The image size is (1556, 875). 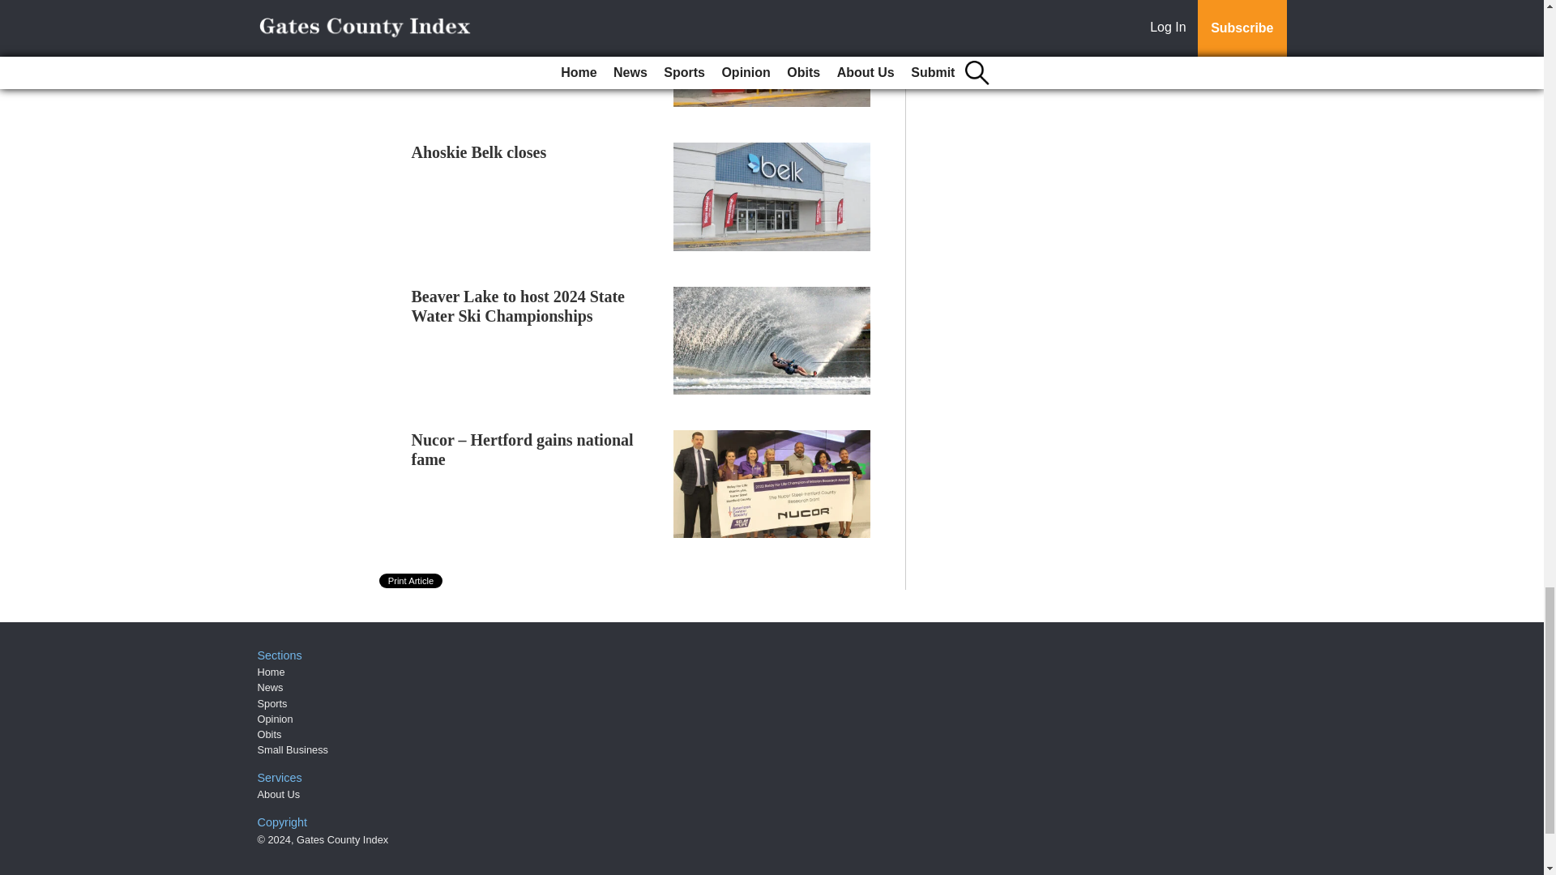 What do you see at coordinates (507, 19) in the screenshot?
I see `Harbor Freight Tools opens Ahoskie location` at bounding box center [507, 19].